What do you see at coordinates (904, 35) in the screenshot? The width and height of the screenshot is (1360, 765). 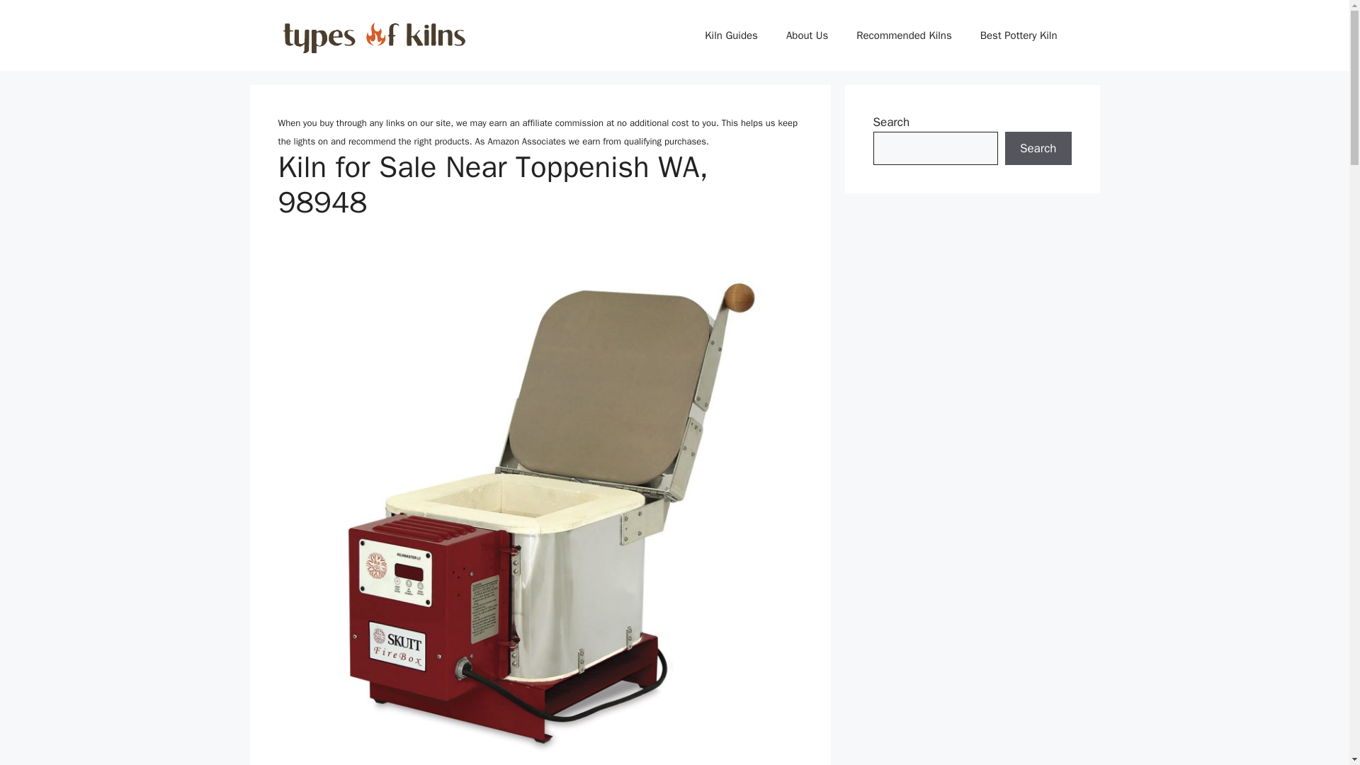 I see `Recommended Kilns` at bounding box center [904, 35].